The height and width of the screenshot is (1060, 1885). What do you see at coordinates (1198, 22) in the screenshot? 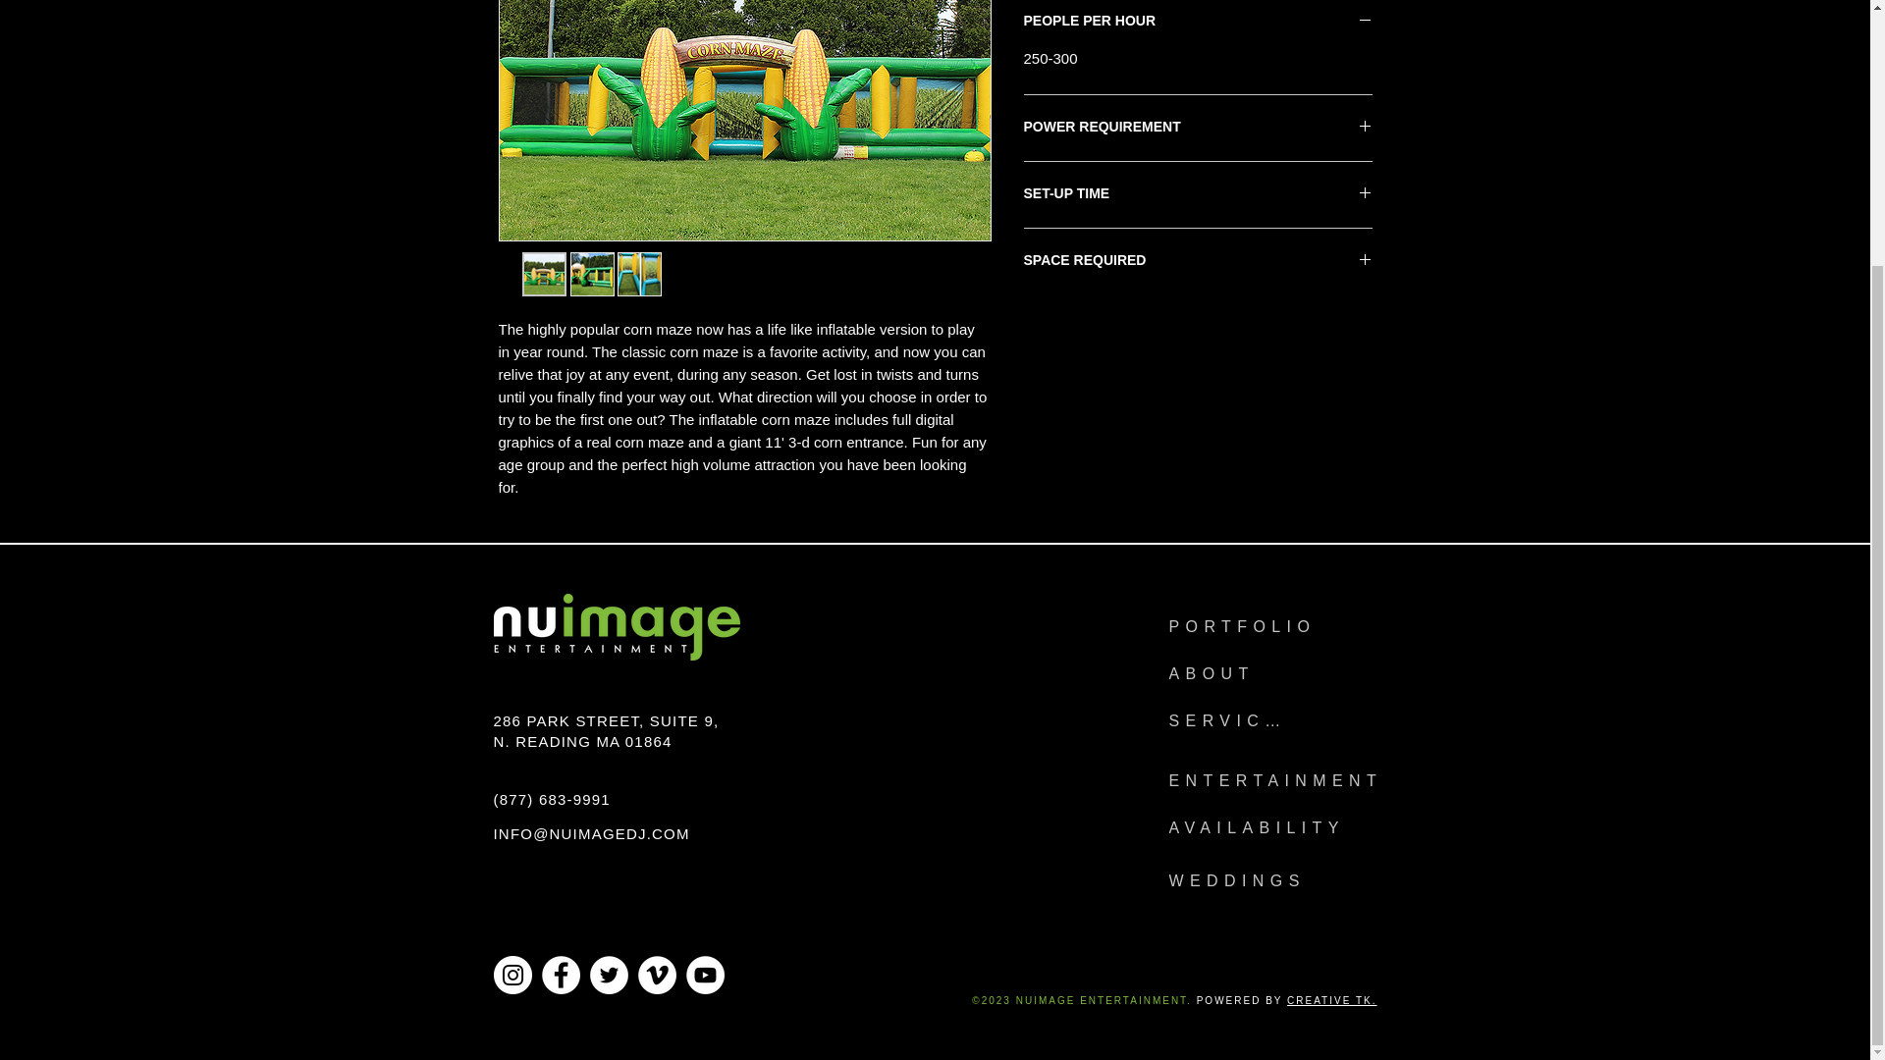
I see `PEOPLE PER HOUR` at bounding box center [1198, 22].